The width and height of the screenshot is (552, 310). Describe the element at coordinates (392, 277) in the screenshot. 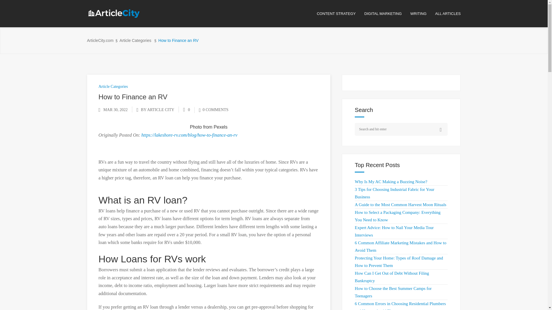

I see `How Can I Get Out of Debt Without Filing Bankruptcy` at that location.